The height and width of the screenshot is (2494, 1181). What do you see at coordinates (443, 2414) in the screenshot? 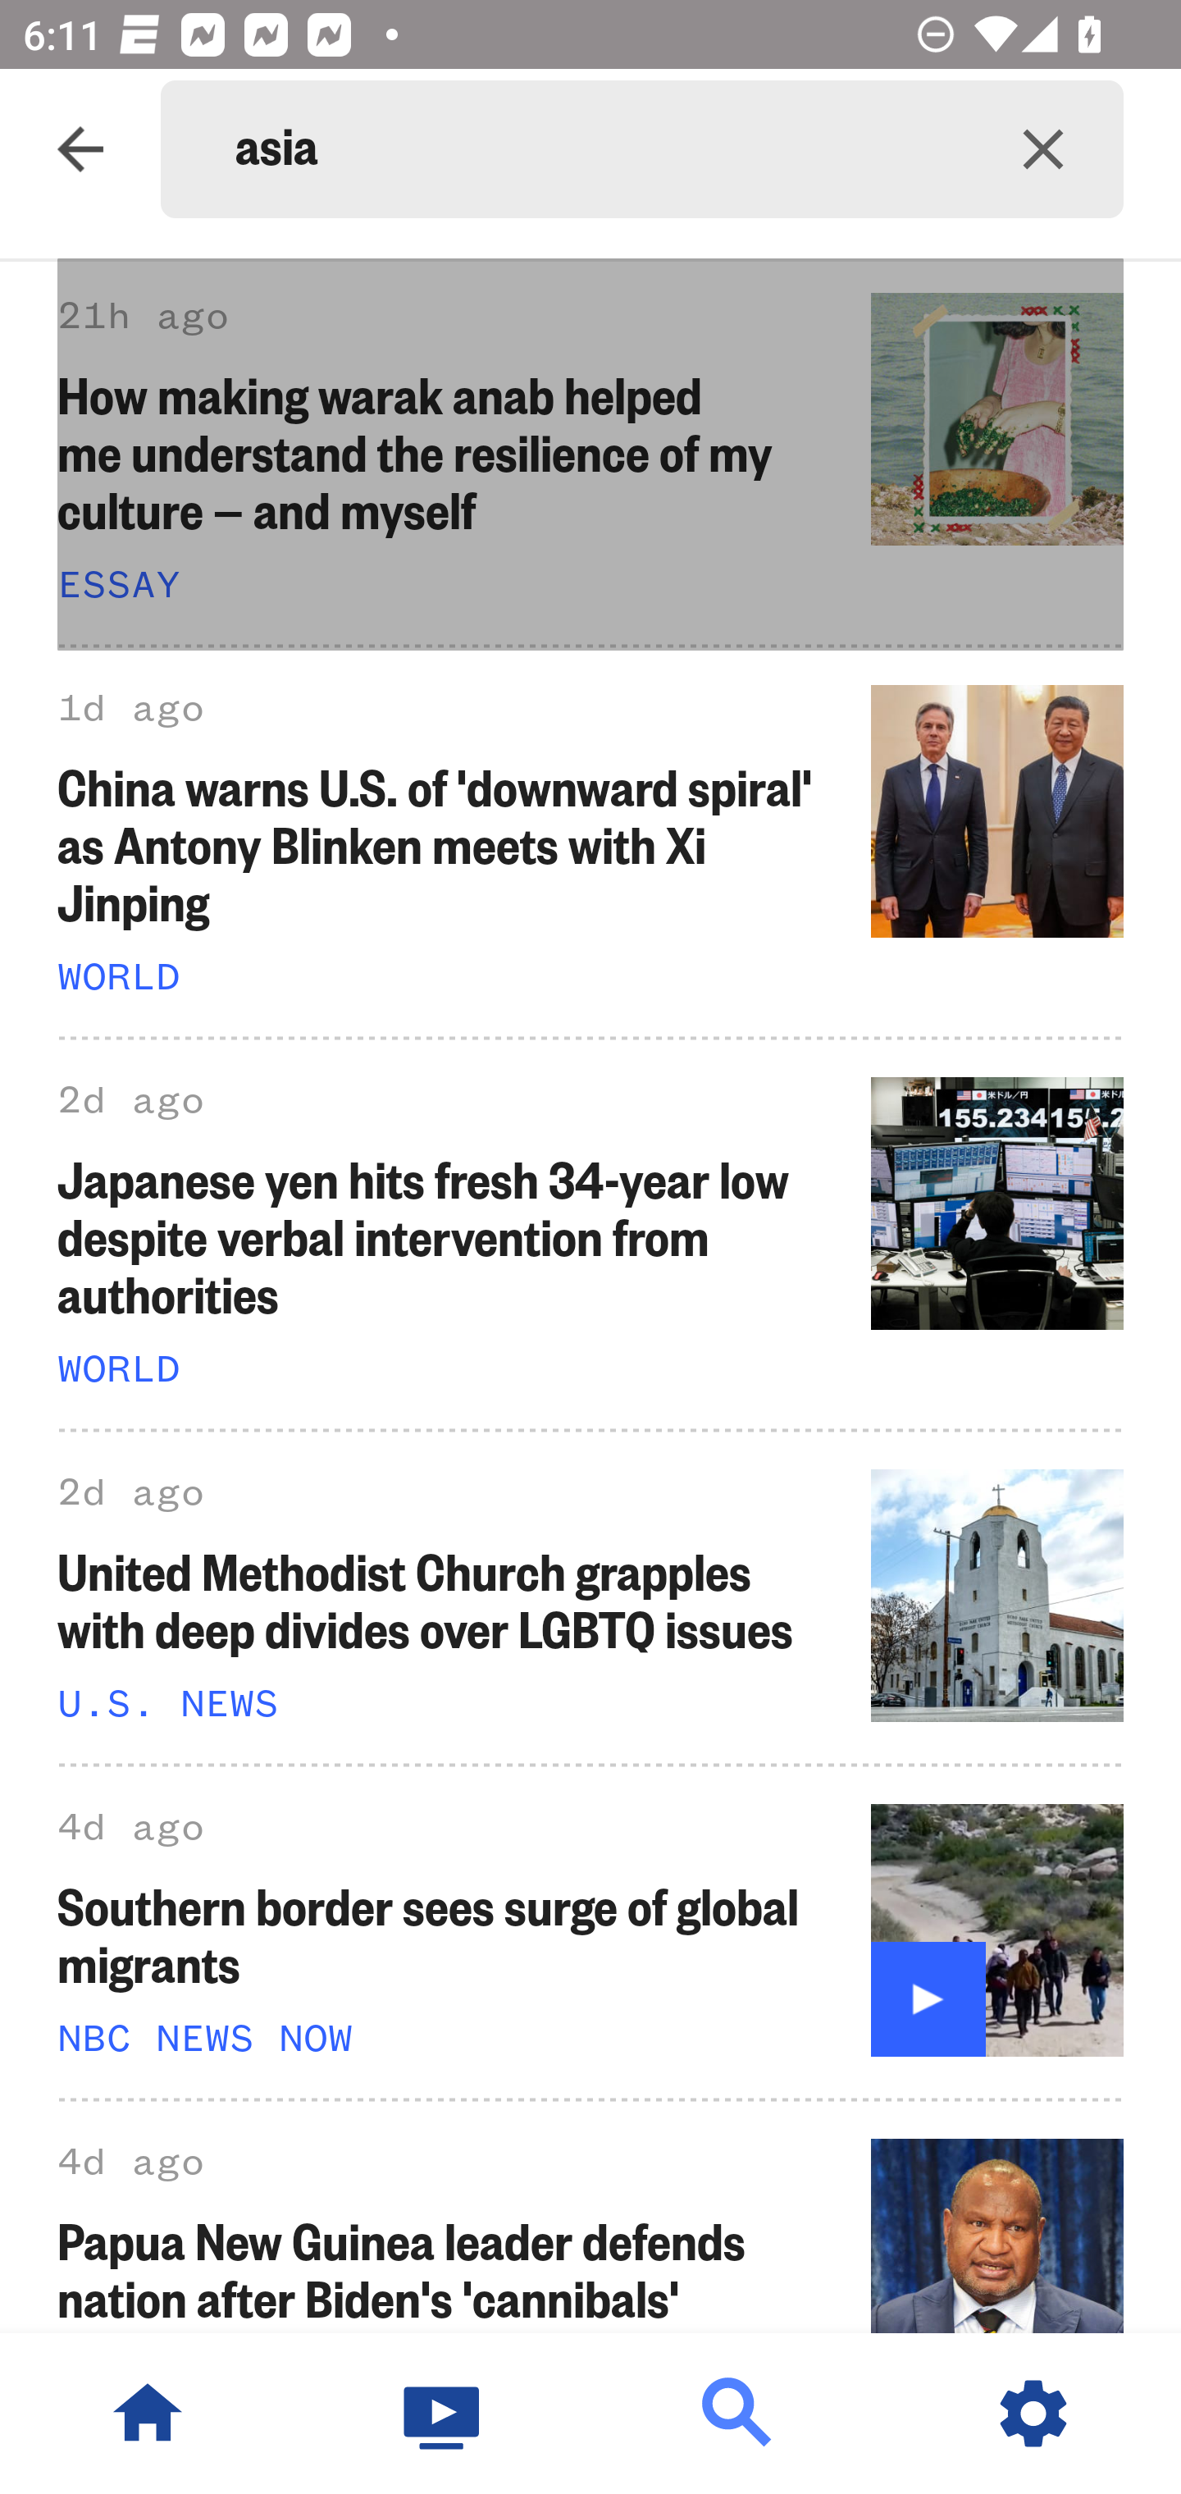
I see `Watch` at bounding box center [443, 2414].